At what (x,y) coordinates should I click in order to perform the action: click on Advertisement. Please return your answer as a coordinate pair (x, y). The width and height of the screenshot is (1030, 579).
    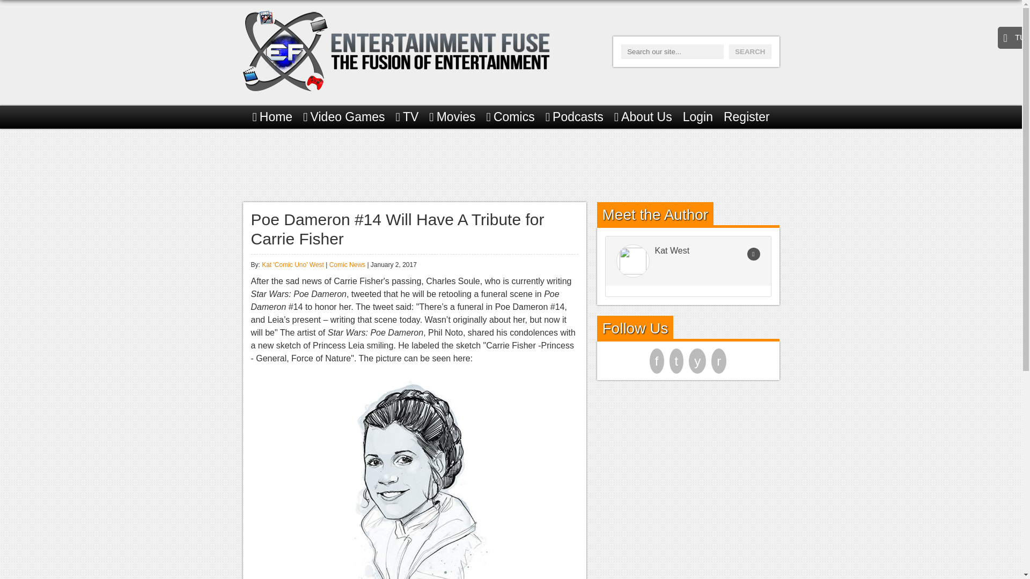
    Looking at the image, I should click on (510, 163).